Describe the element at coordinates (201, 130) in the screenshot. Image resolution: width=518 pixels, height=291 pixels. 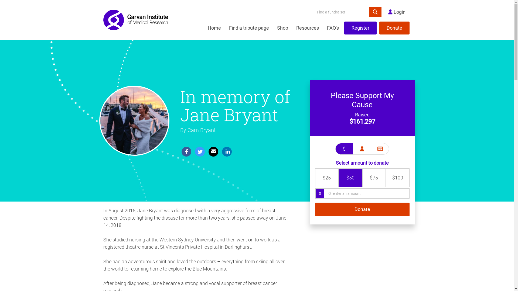
I see `Cam Bryant` at that location.